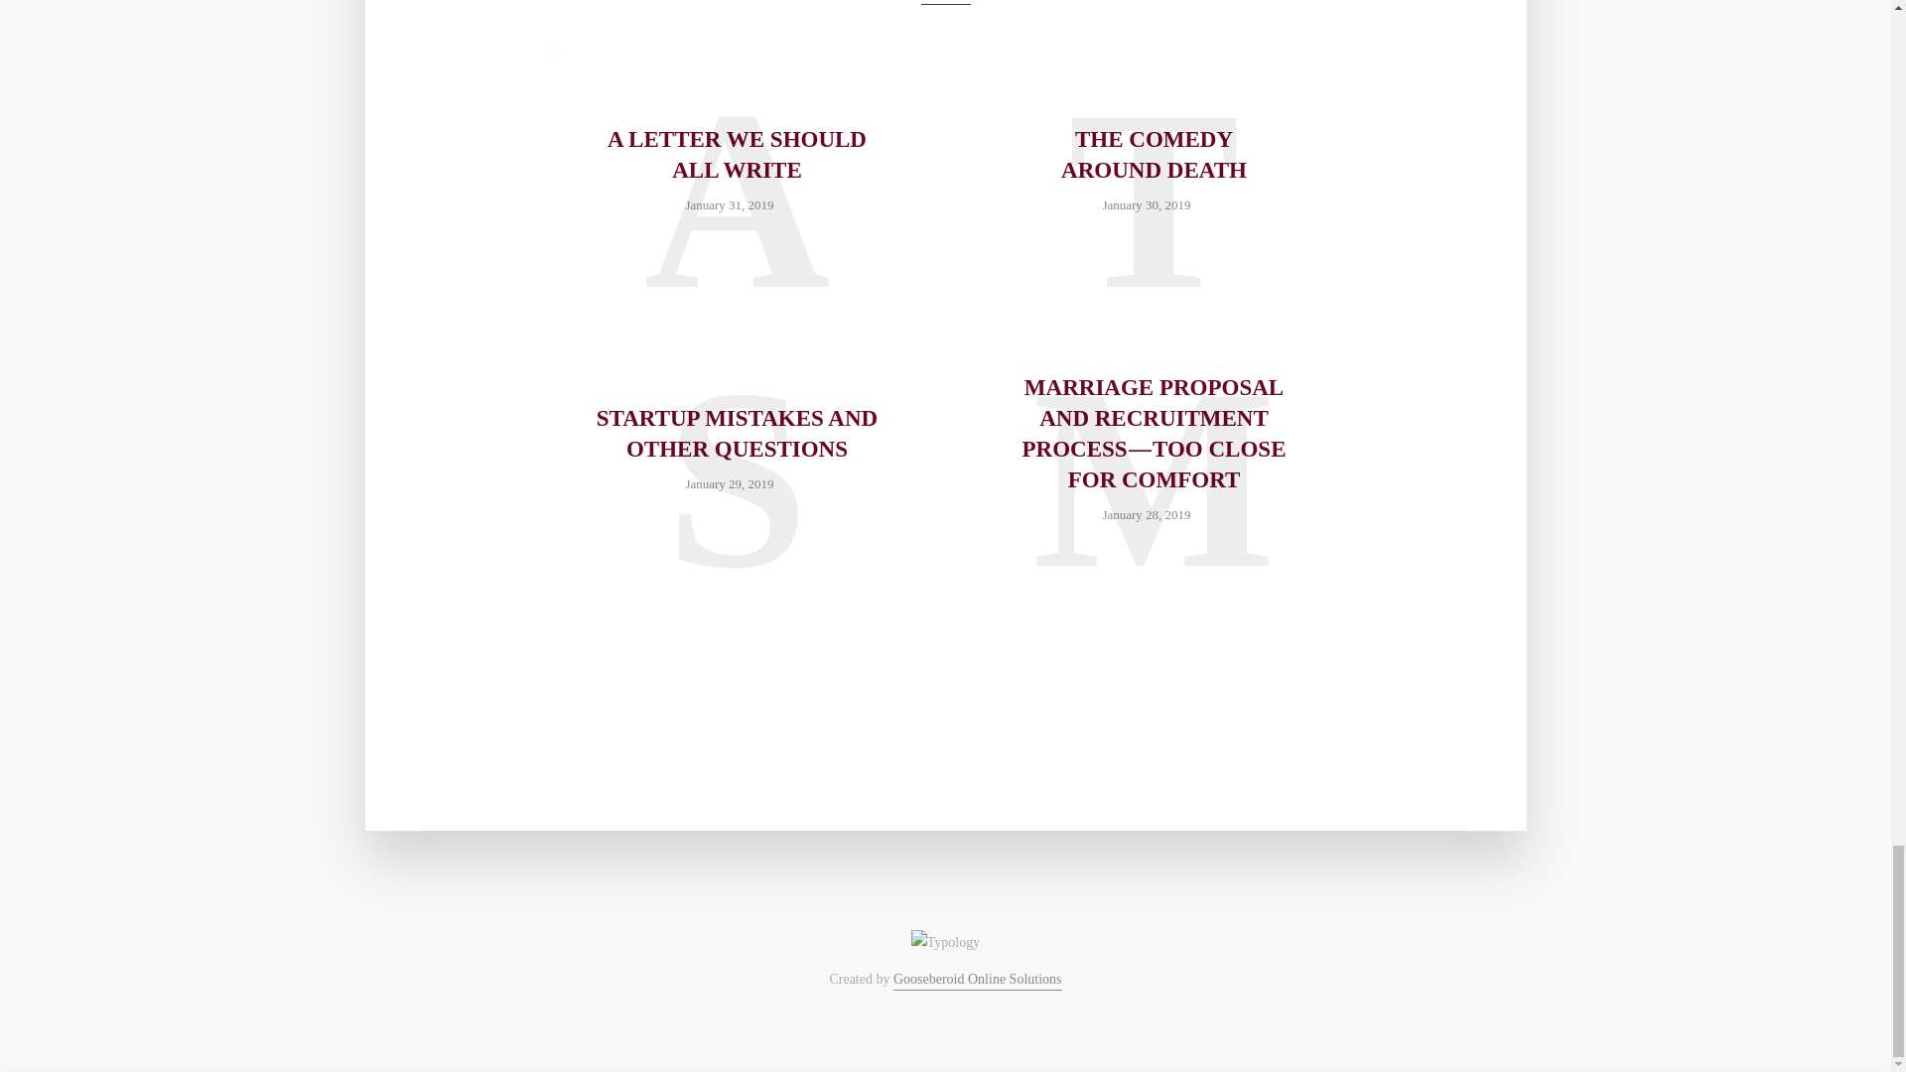 The height and width of the screenshot is (1072, 1906). Describe the element at coordinates (1153, 155) in the screenshot. I see `THE COMEDY AROUND DEATH` at that location.